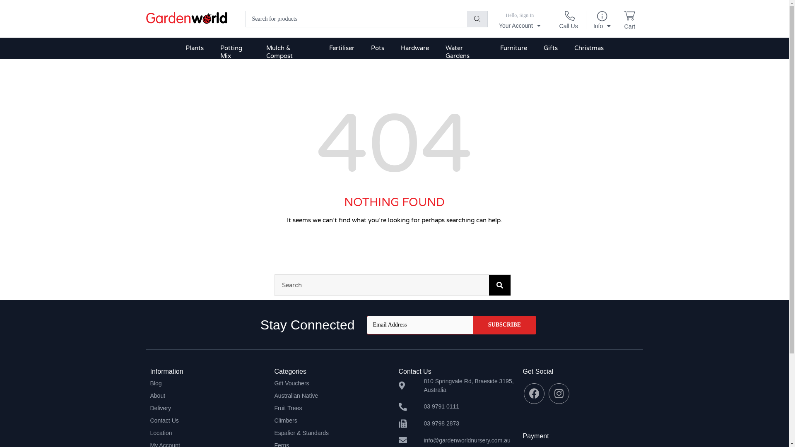 Image resolution: width=795 pixels, height=447 pixels. Describe the element at coordinates (332, 396) in the screenshot. I see `Australian Native` at that location.